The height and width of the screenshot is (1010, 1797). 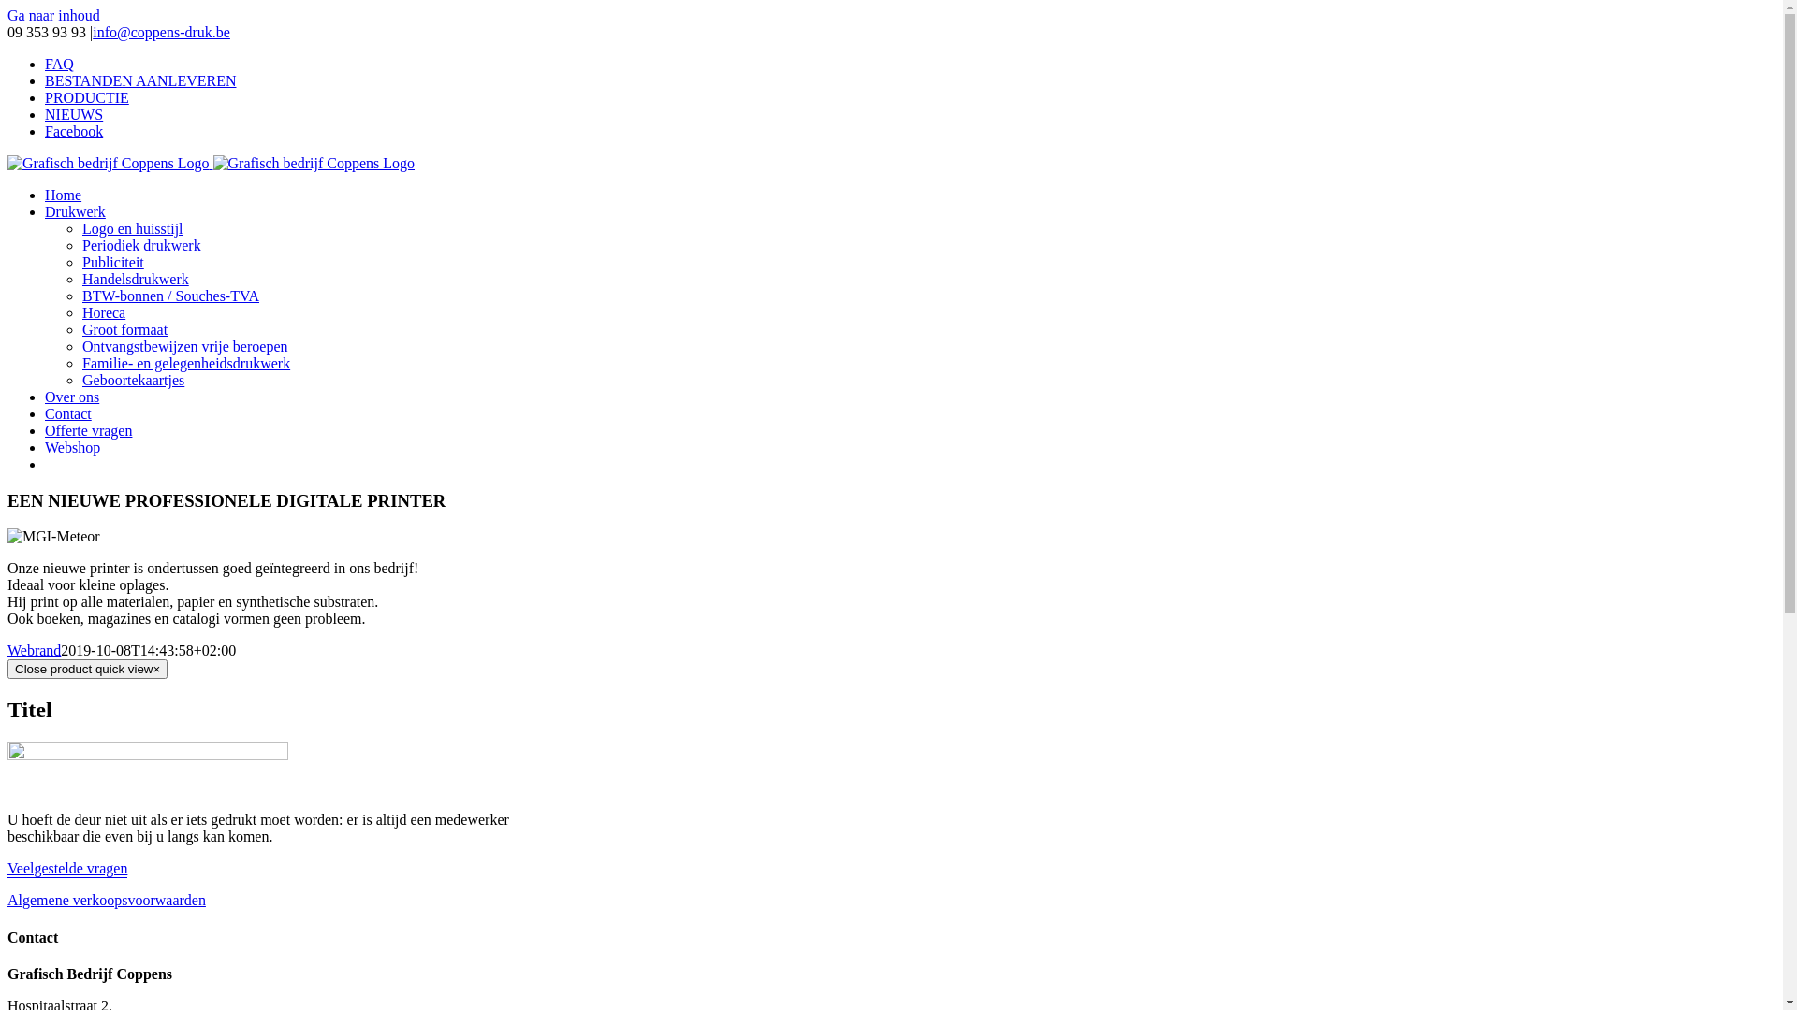 What do you see at coordinates (104, 312) in the screenshot?
I see `Horeca` at bounding box center [104, 312].